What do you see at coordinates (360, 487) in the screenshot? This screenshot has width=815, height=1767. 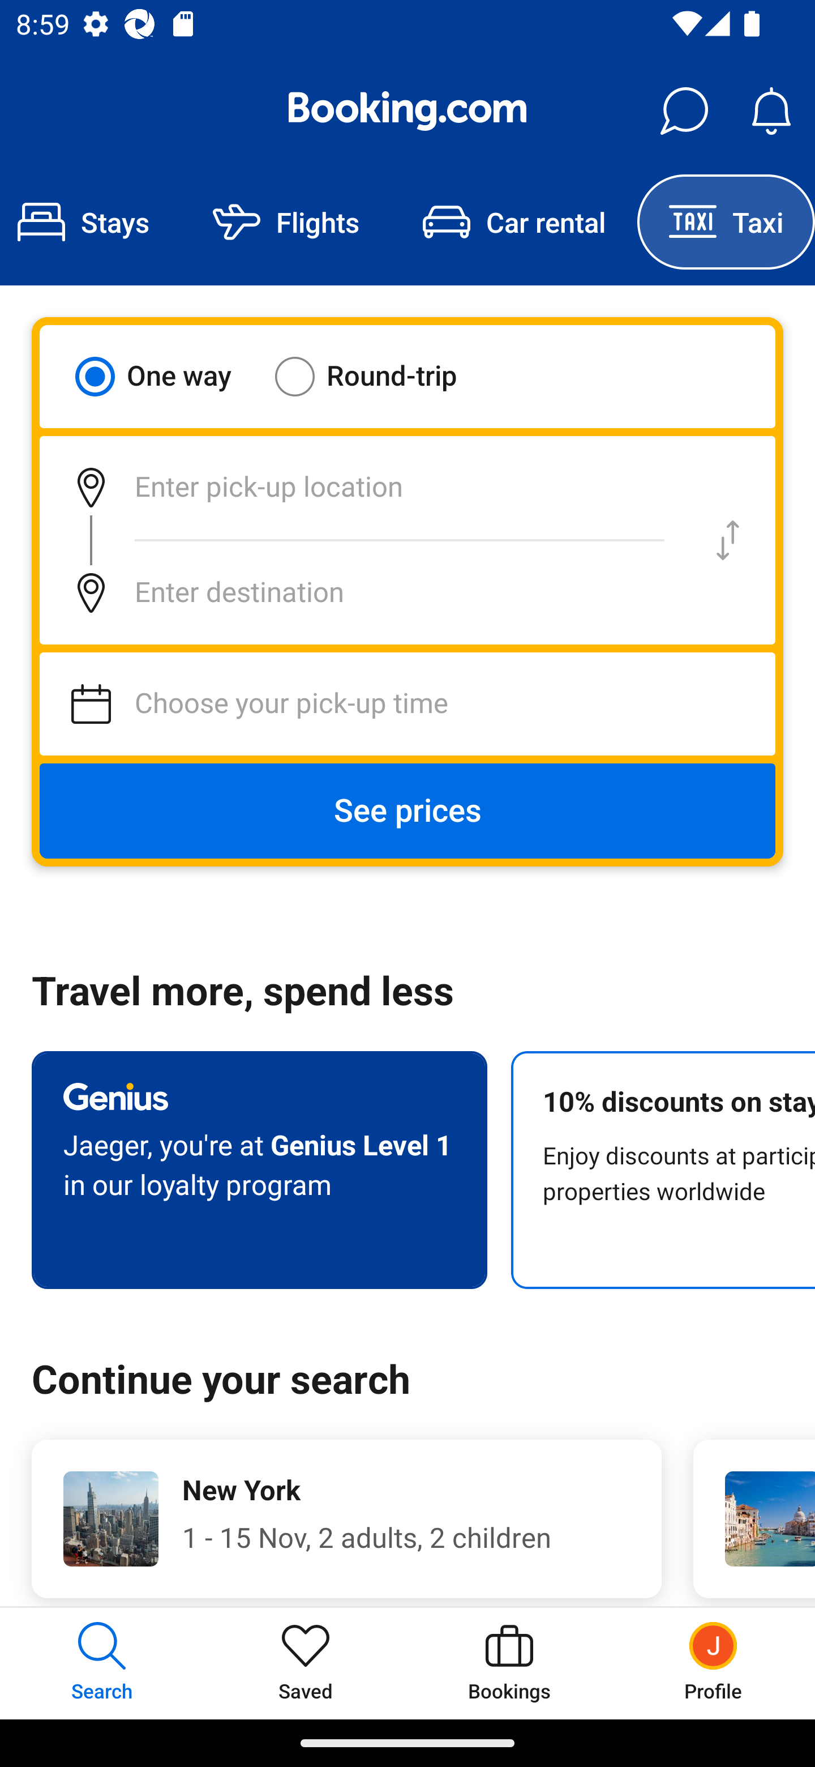 I see `Enter pick-up location` at bounding box center [360, 487].